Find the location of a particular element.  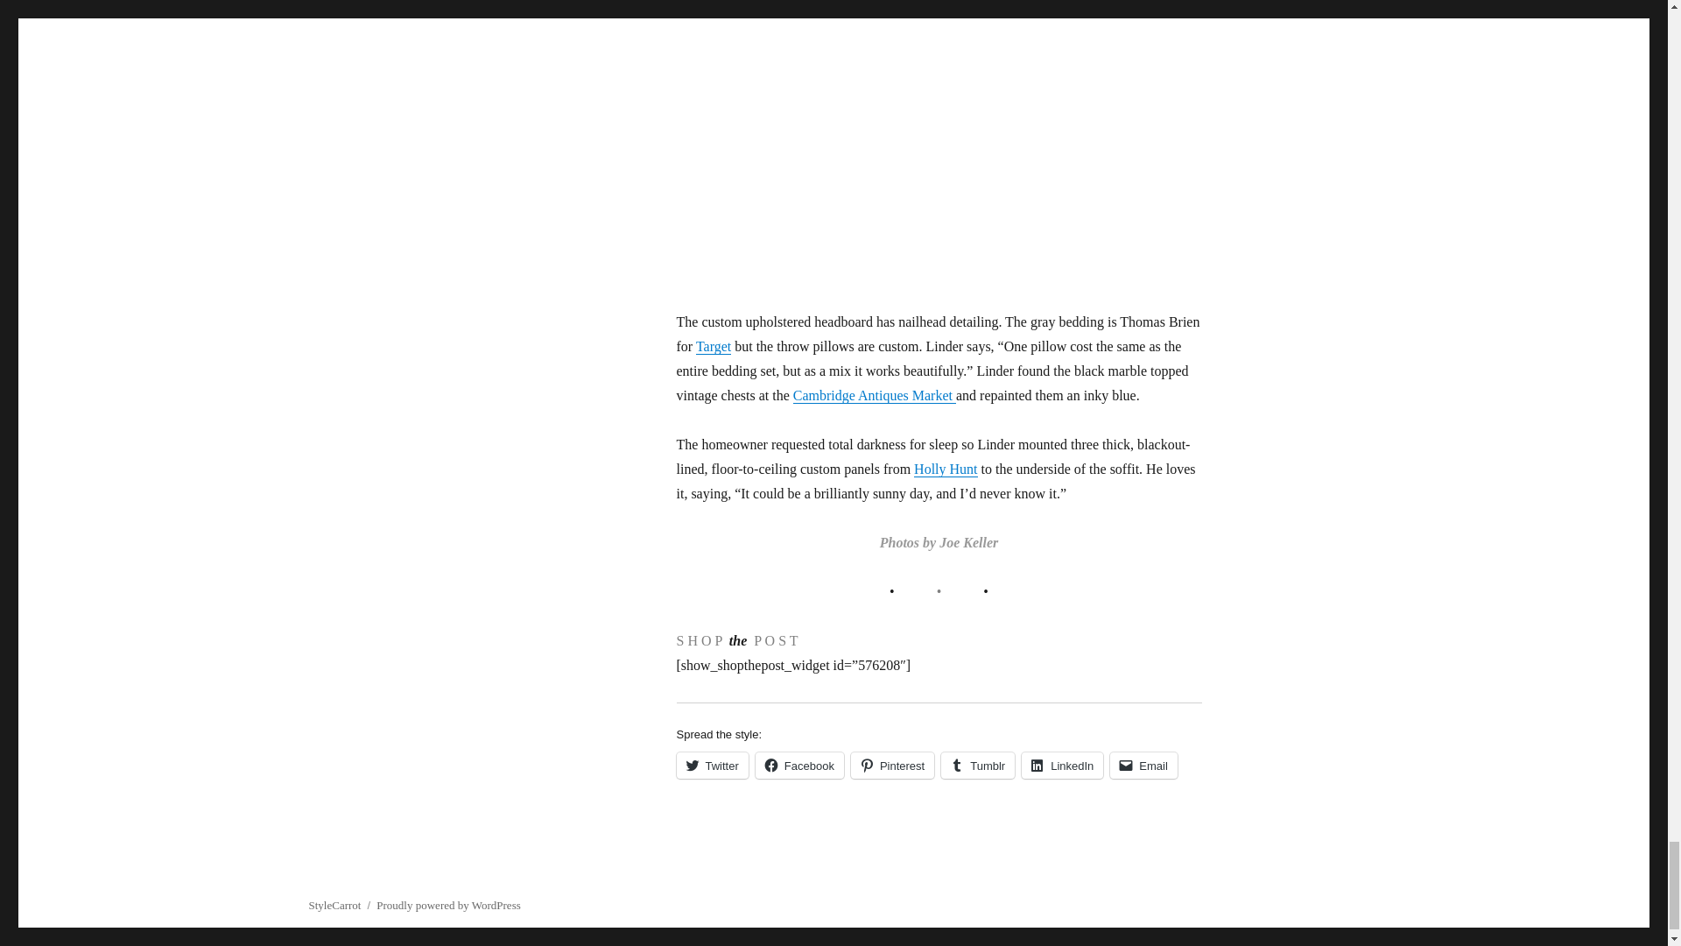

Cambridge Antiques Market is located at coordinates (875, 395).